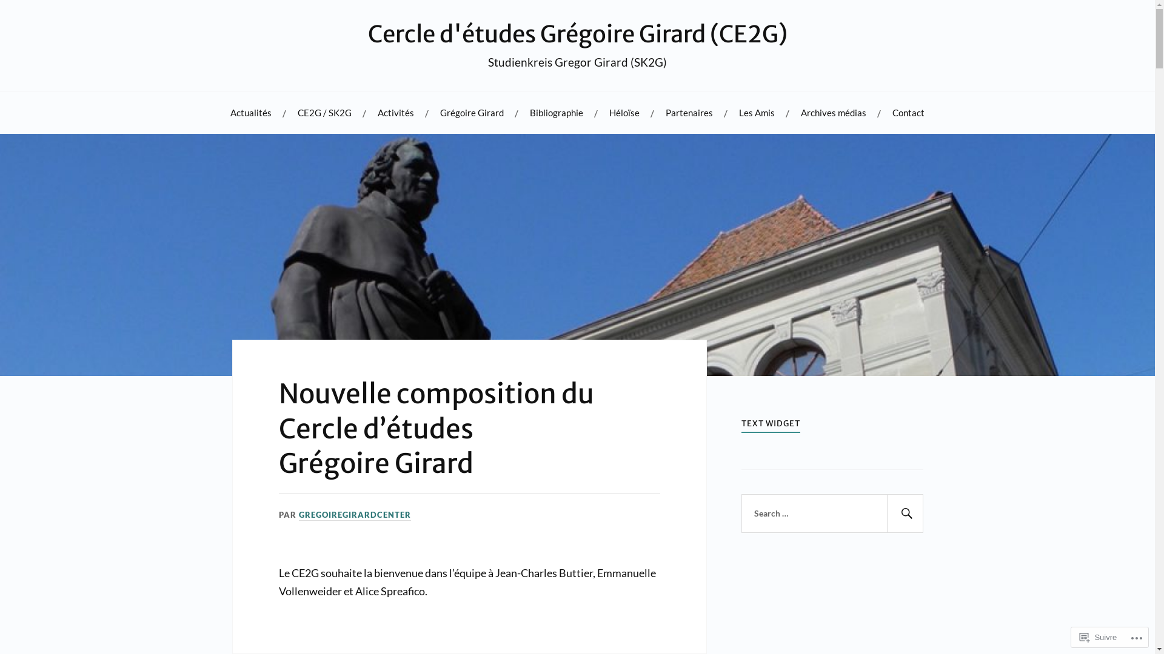  I want to click on Suivre, so click(1099, 637).